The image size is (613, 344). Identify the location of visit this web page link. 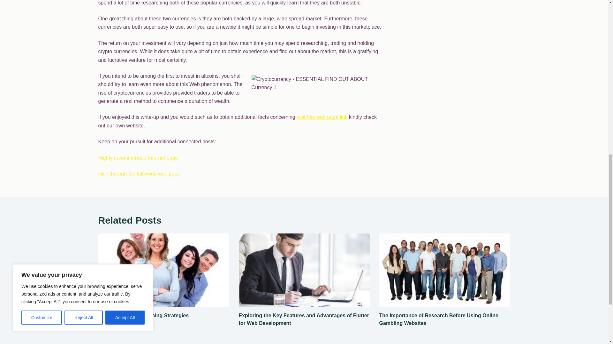
(322, 117).